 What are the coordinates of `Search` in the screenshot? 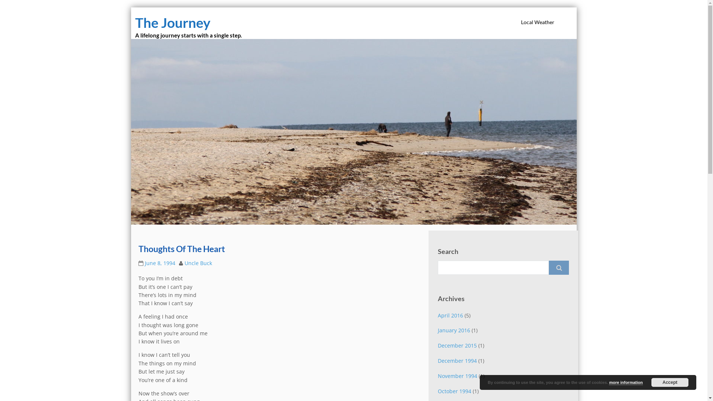 It's located at (559, 268).